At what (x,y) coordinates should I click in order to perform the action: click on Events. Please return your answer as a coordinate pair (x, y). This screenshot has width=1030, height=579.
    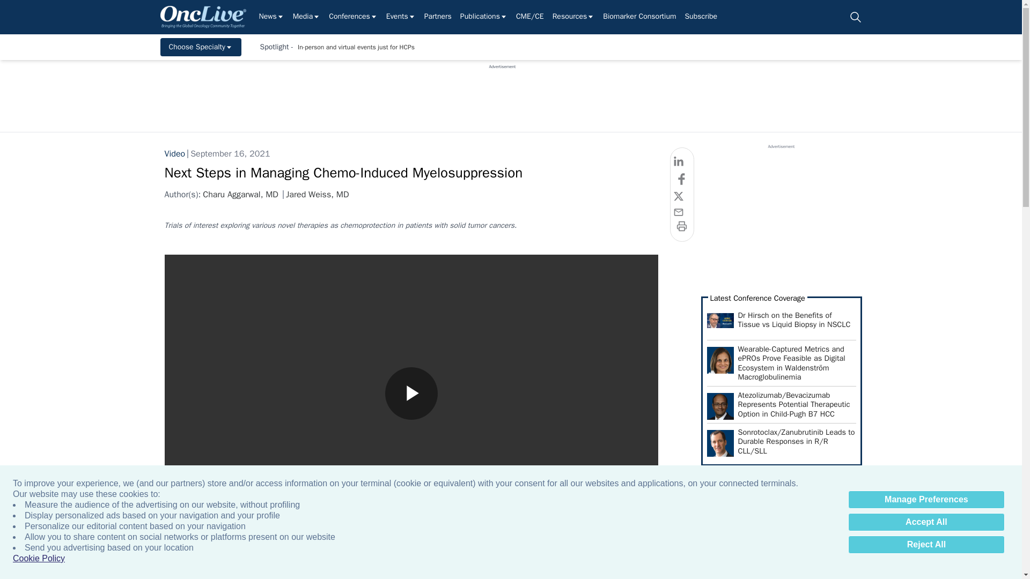
    Looking at the image, I should click on (401, 17).